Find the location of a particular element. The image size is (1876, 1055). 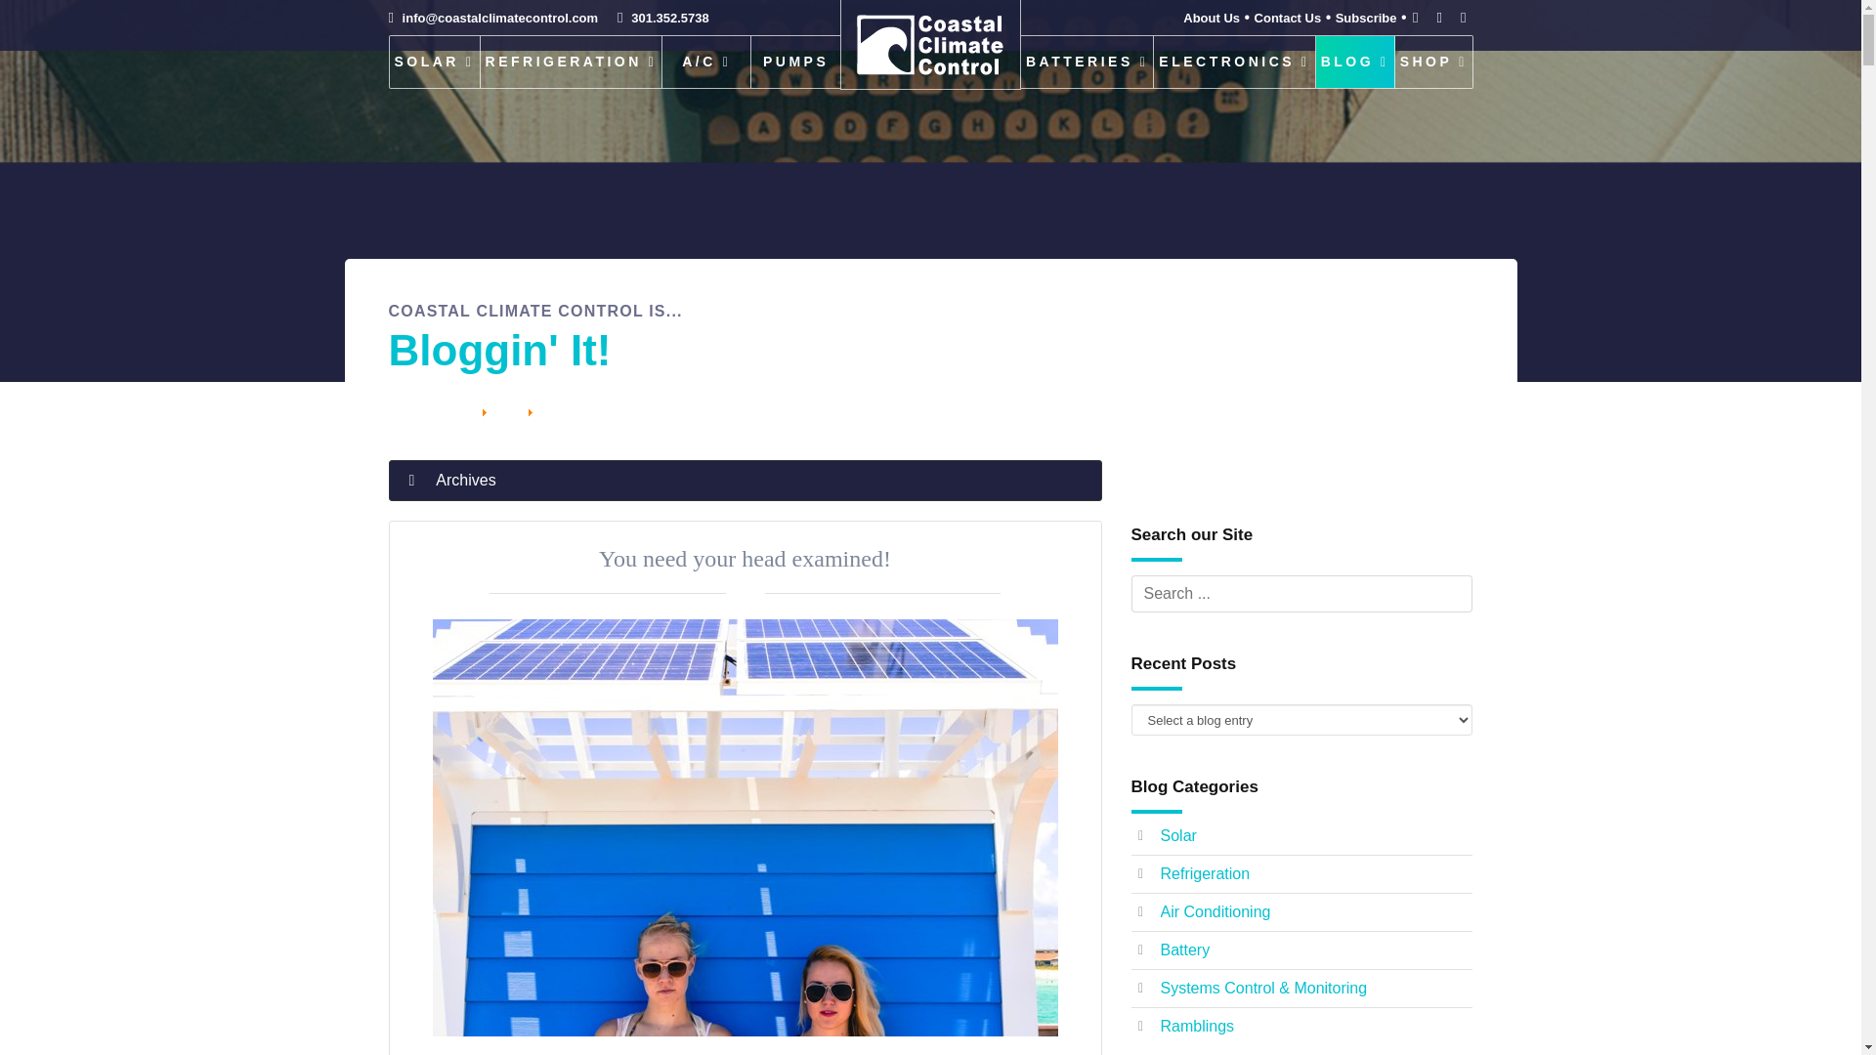

About Us is located at coordinates (1212, 18).